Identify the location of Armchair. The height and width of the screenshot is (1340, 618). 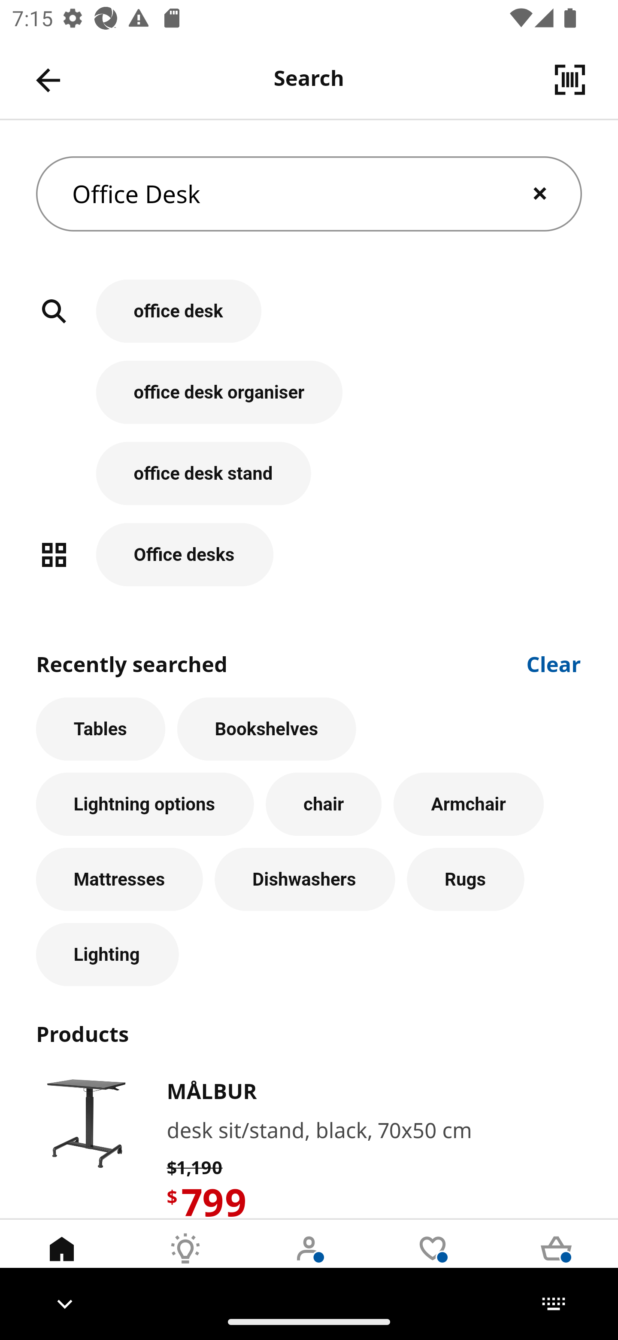
(469, 804).